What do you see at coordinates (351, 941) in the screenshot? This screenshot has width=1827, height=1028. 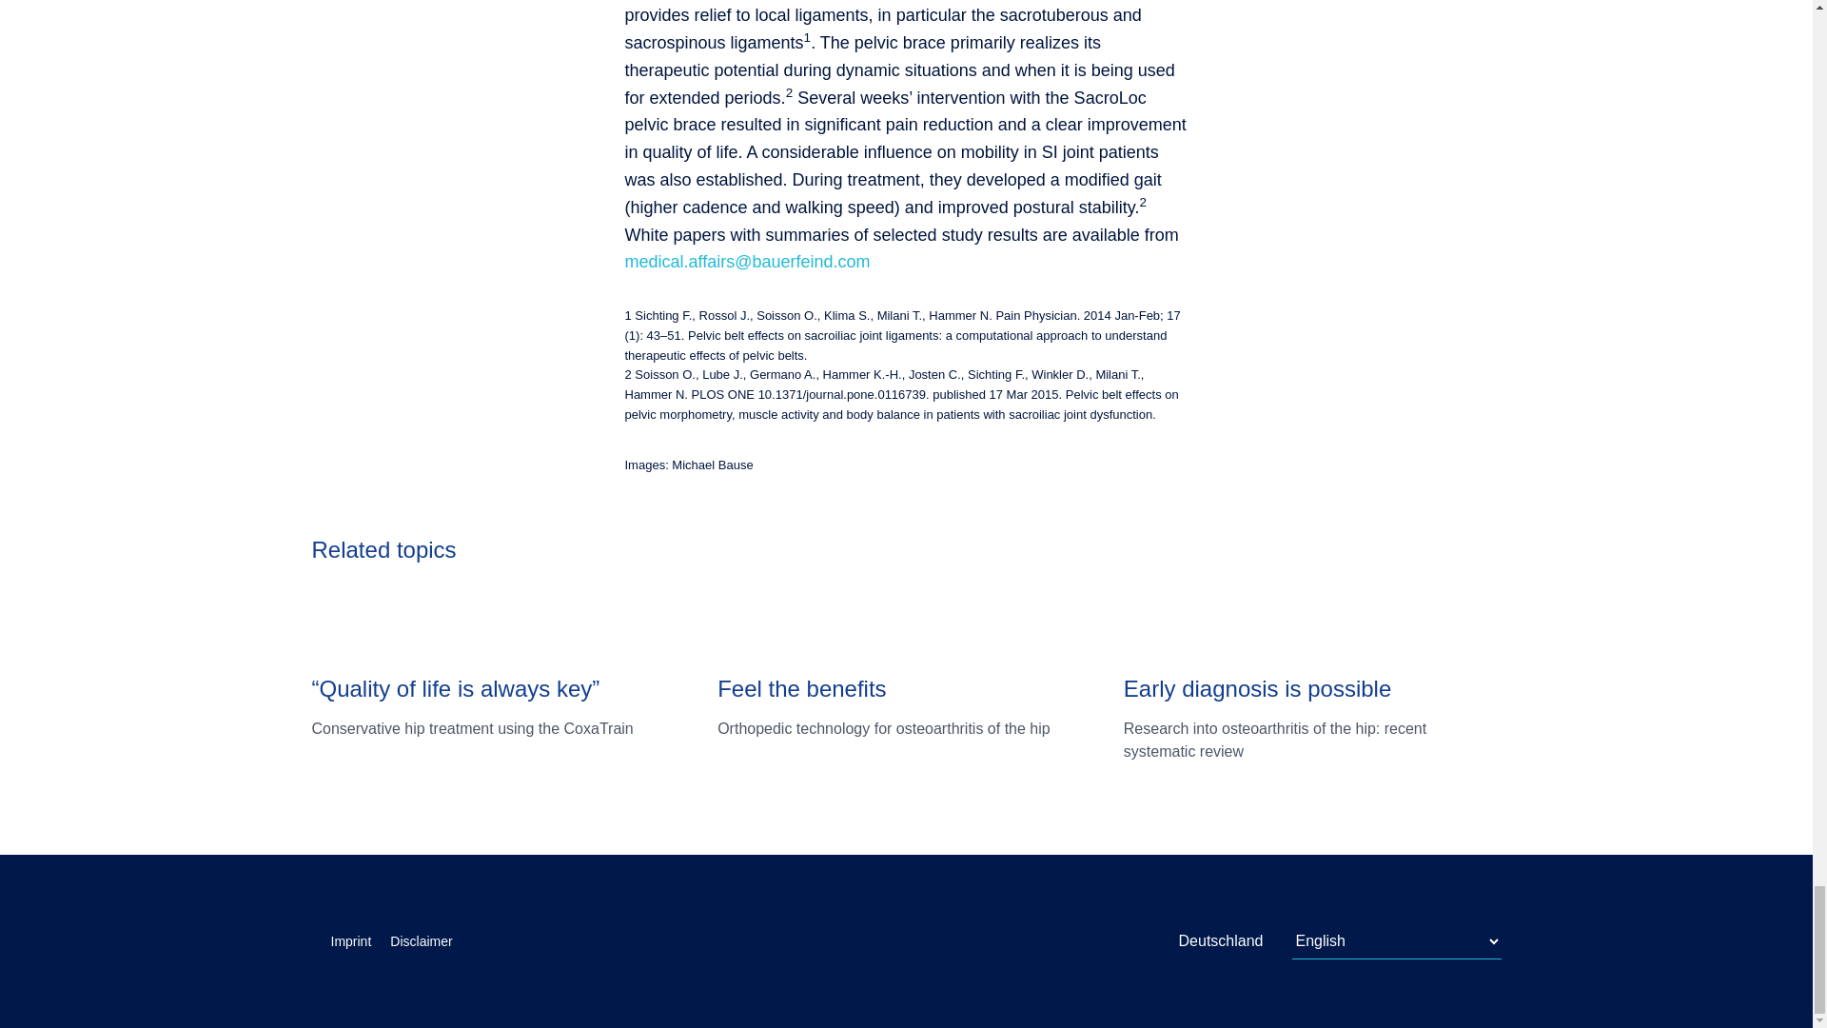 I see `Imprint` at bounding box center [351, 941].